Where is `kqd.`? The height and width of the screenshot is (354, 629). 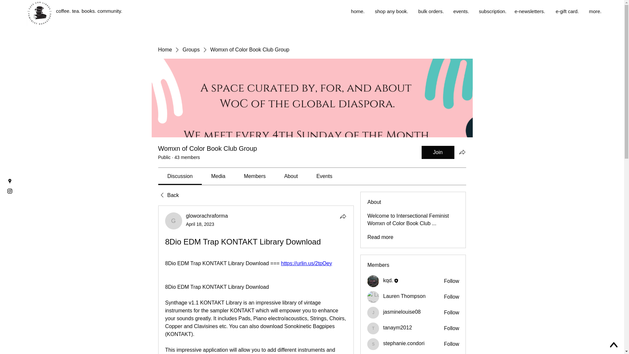 kqd. is located at coordinates (388, 280).